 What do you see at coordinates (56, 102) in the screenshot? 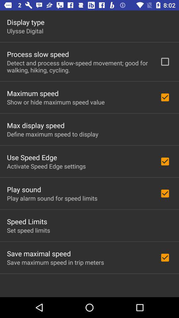
I see `click the item above max display speed icon` at bounding box center [56, 102].